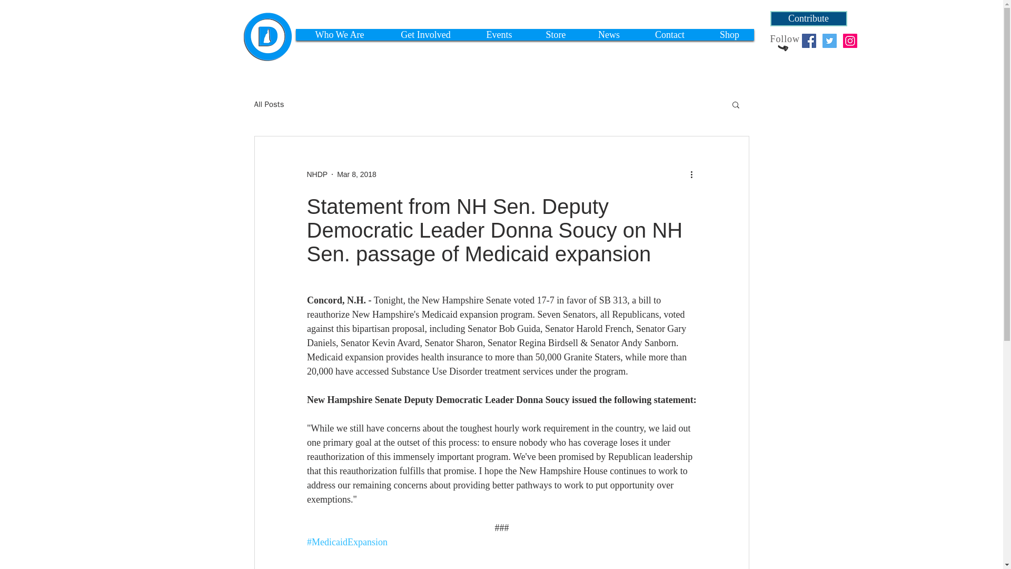 This screenshot has width=1011, height=569. Describe the element at coordinates (670, 35) in the screenshot. I see `Contact` at that location.